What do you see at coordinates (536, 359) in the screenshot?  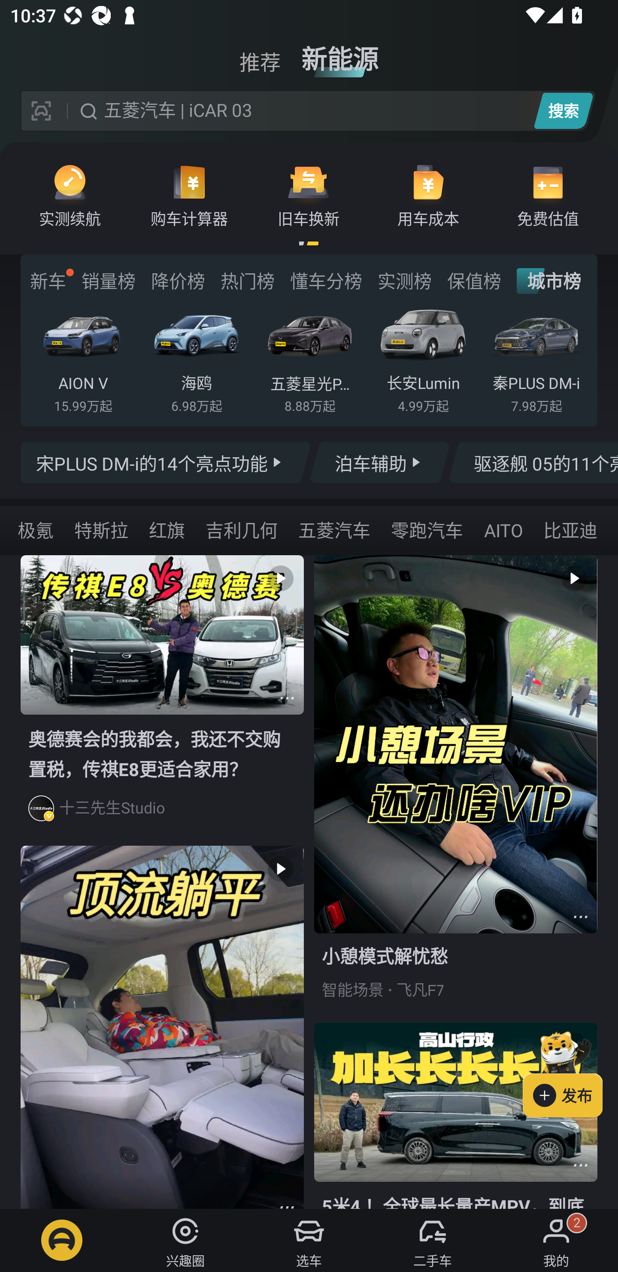 I see `秦PLUS DM-i 7.98万起` at bounding box center [536, 359].